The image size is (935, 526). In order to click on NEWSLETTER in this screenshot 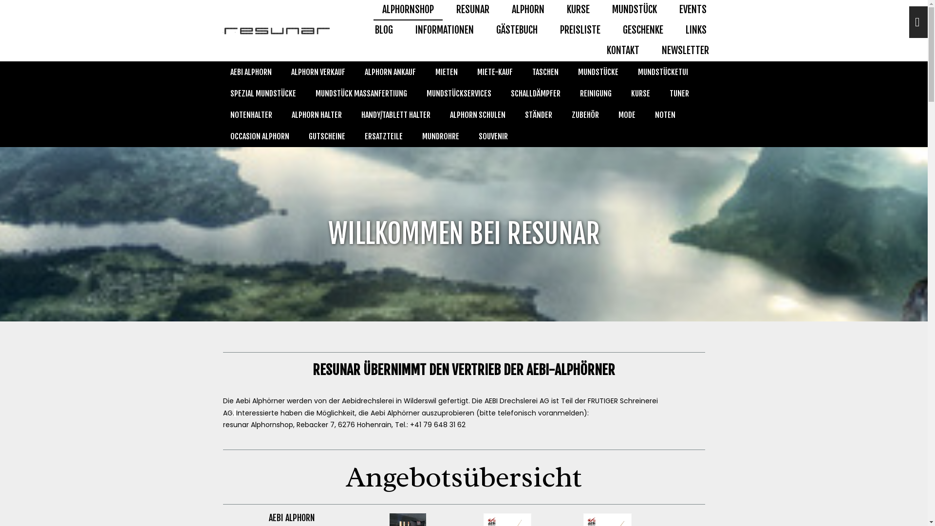, I will do `click(685, 51)`.